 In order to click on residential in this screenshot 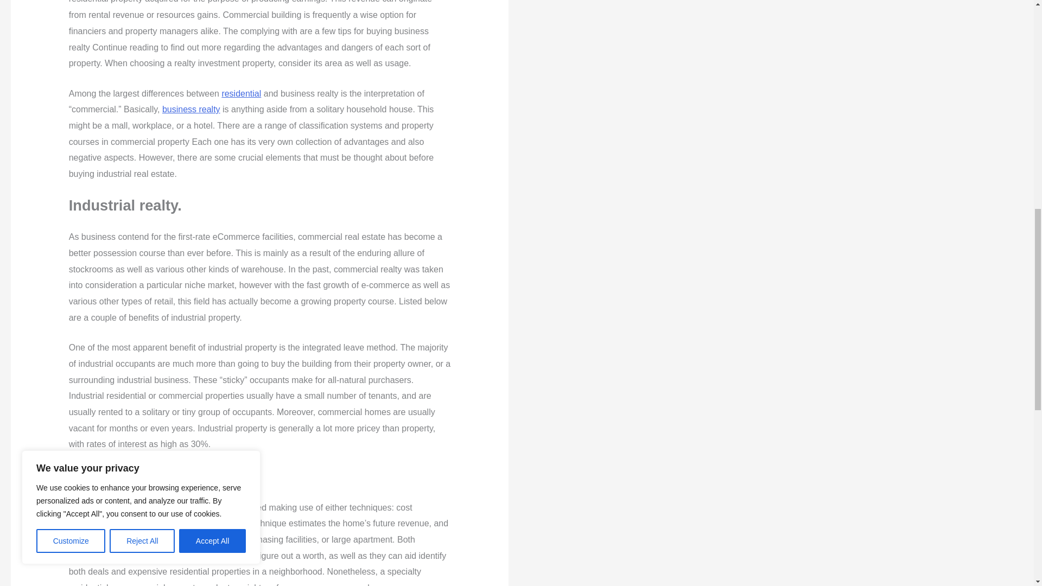, I will do `click(241, 93)`.